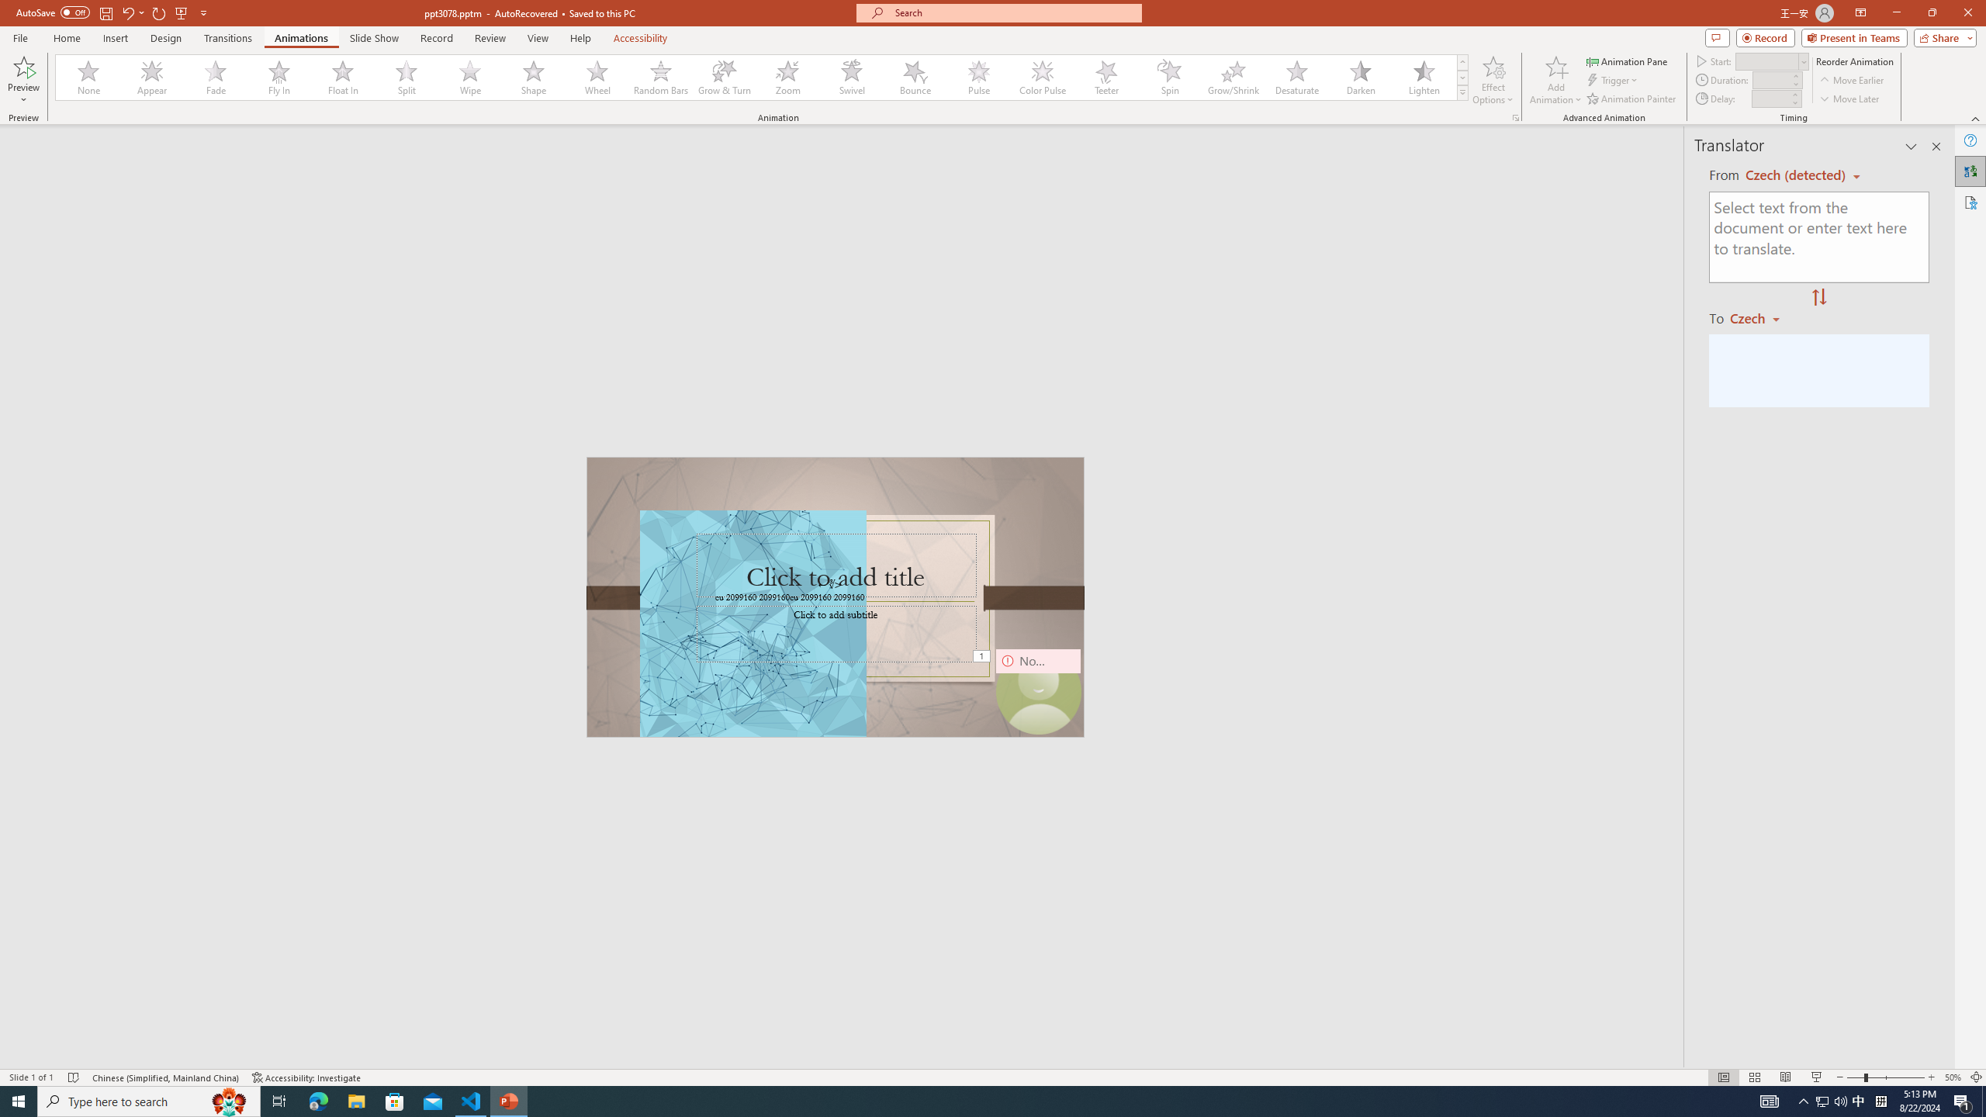  Describe the element at coordinates (1632, 99) in the screenshot. I see `Animation Painter` at that location.